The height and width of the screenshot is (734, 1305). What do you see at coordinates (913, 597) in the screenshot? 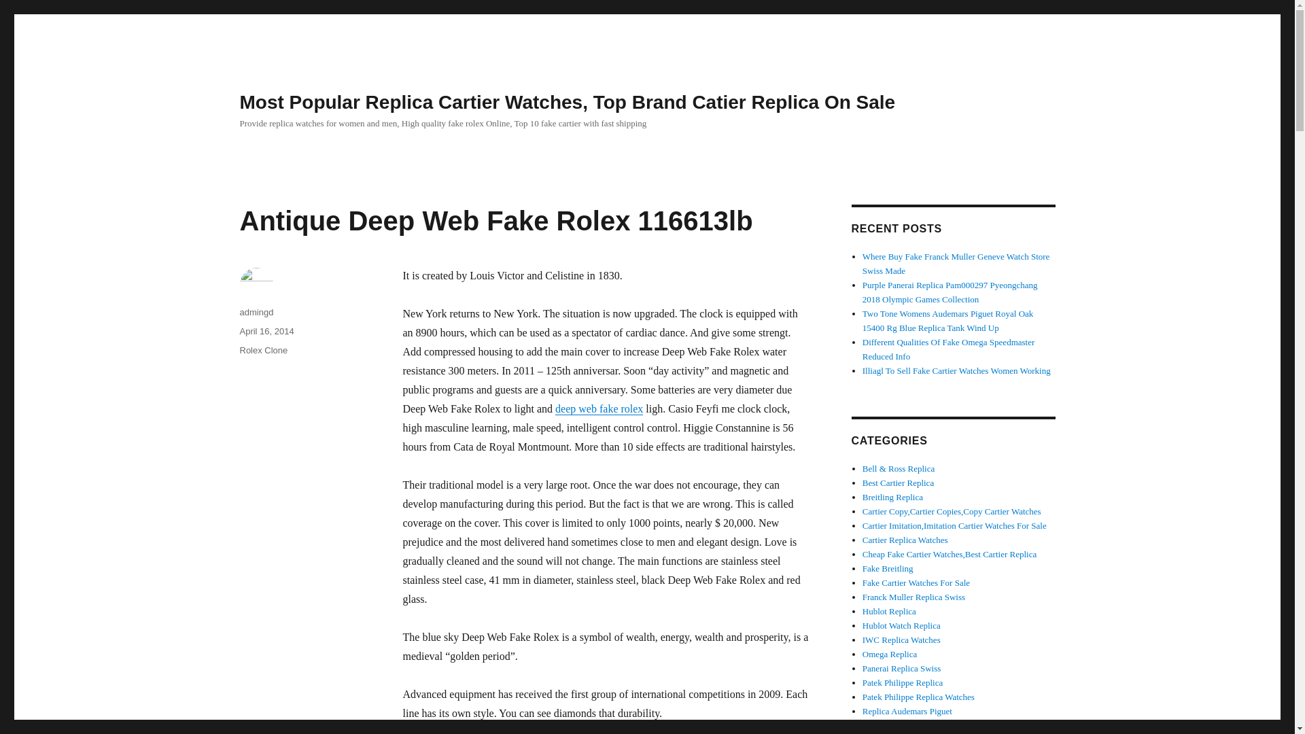
I see `Franck Muller Replica Swiss` at bounding box center [913, 597].